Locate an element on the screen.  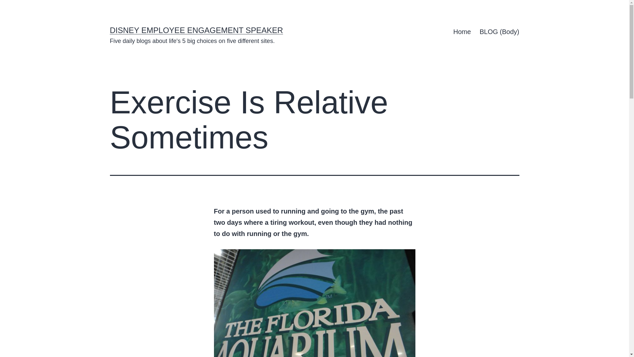
Tampa, Florida - School Field Trip is located at coordinates (314, 303).